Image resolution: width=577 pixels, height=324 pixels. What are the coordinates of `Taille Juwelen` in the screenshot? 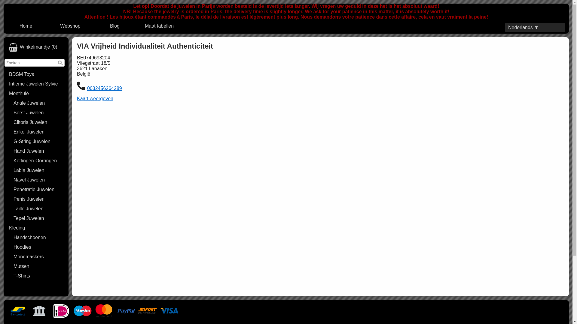 It's located at (38, 209).